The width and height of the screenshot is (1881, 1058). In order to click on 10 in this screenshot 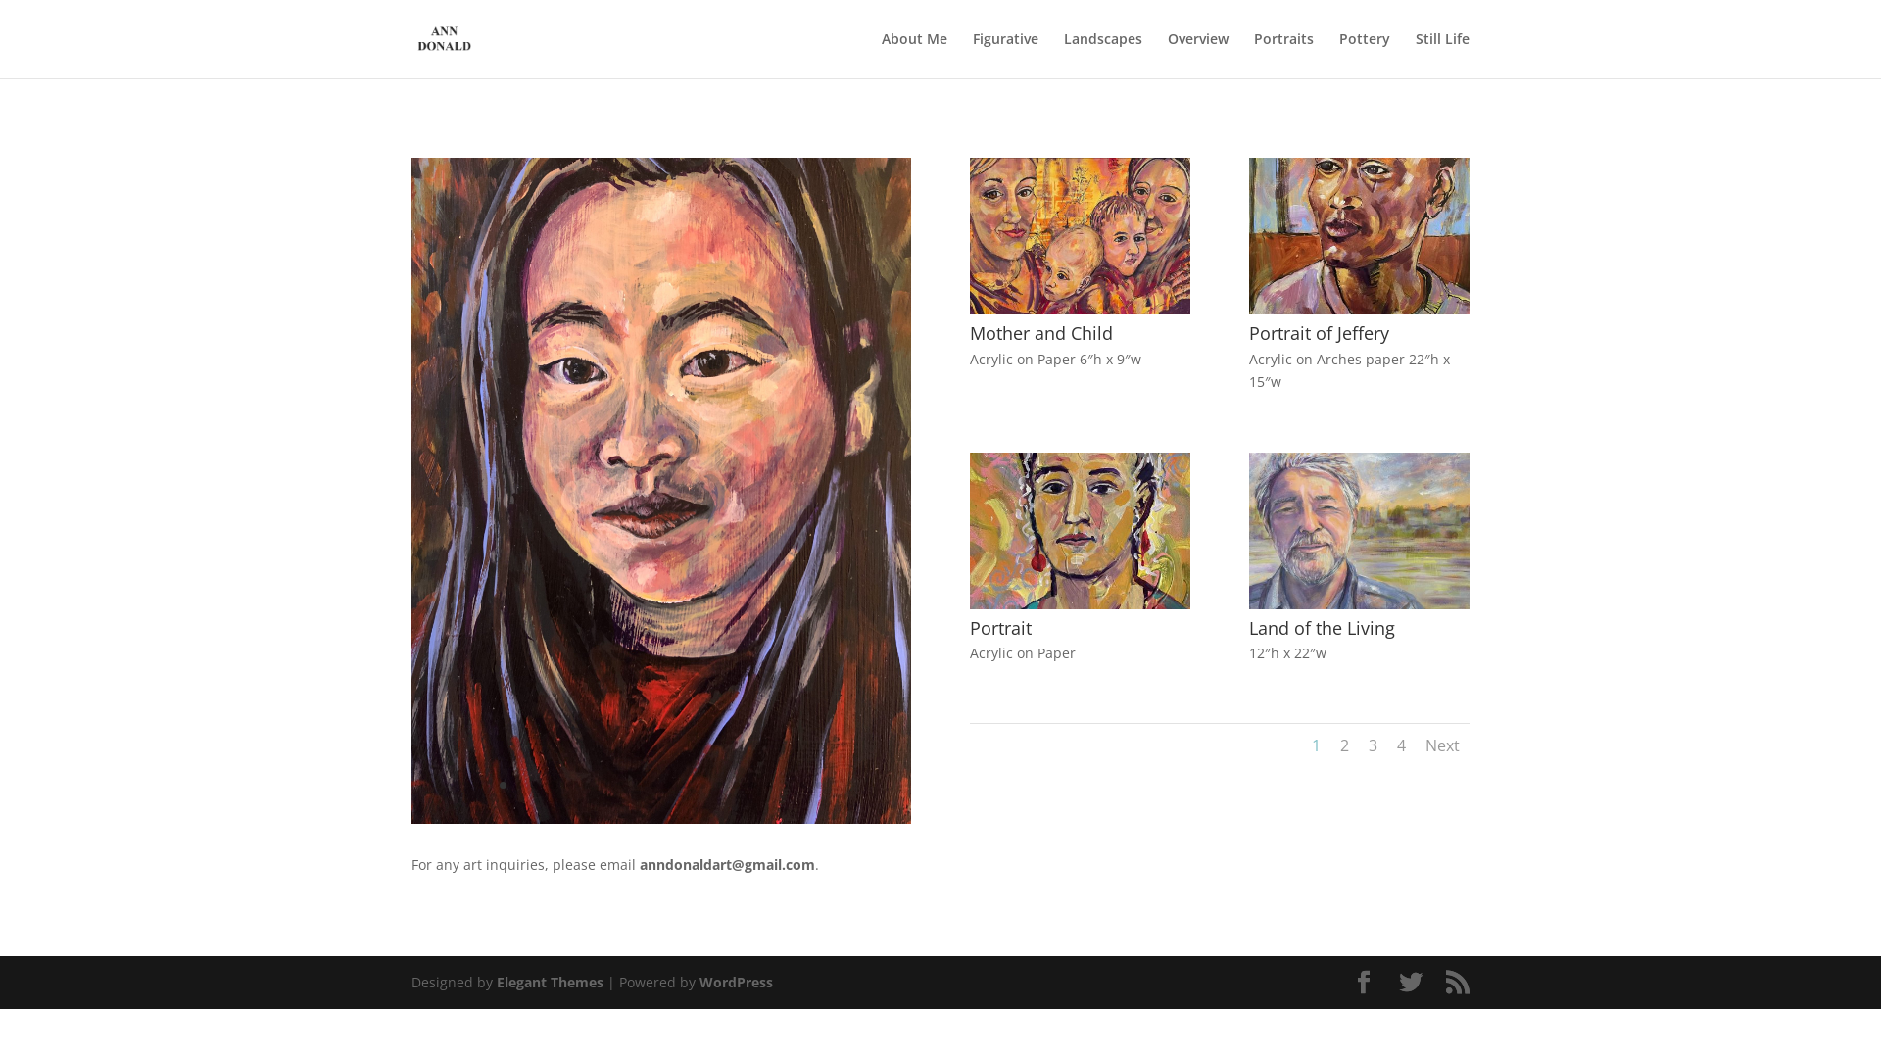, I will do `click(652, 786)`.